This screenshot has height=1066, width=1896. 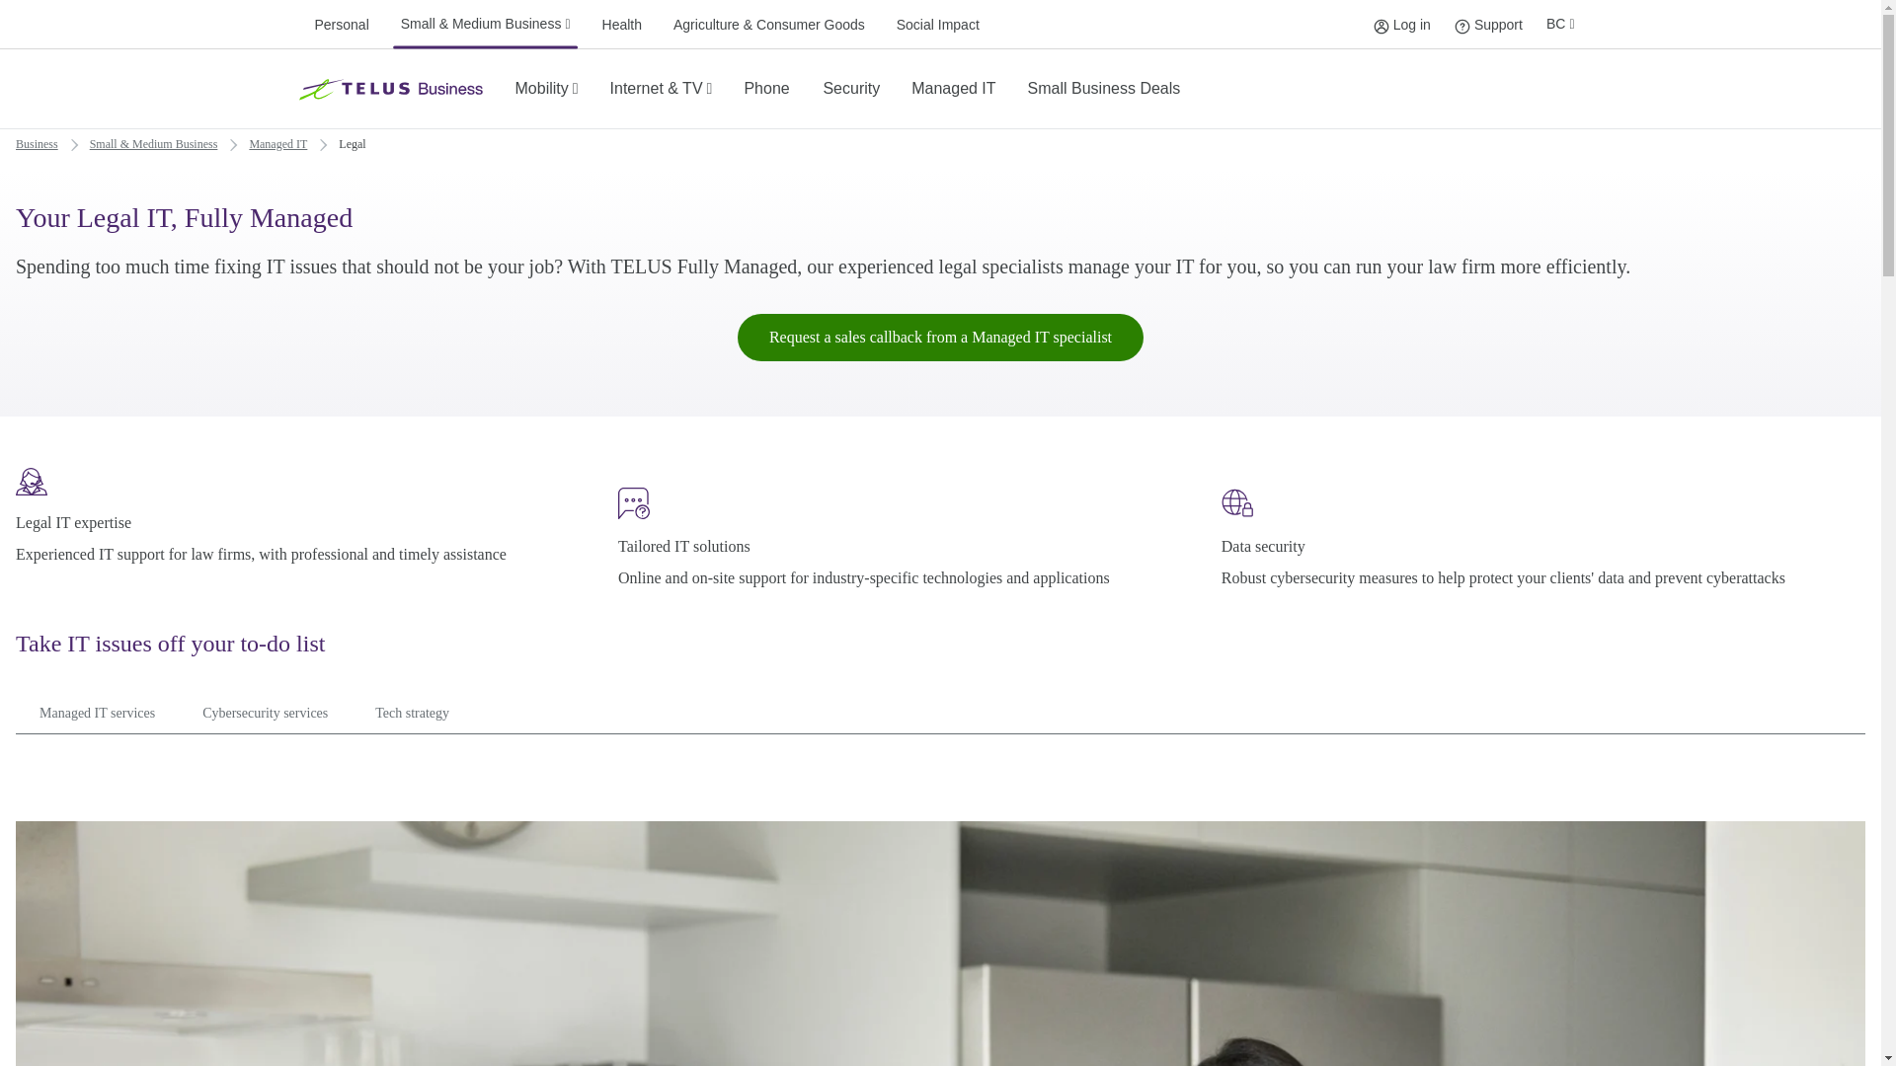 I want to click on Managed IT, so click(x=276, y=143).